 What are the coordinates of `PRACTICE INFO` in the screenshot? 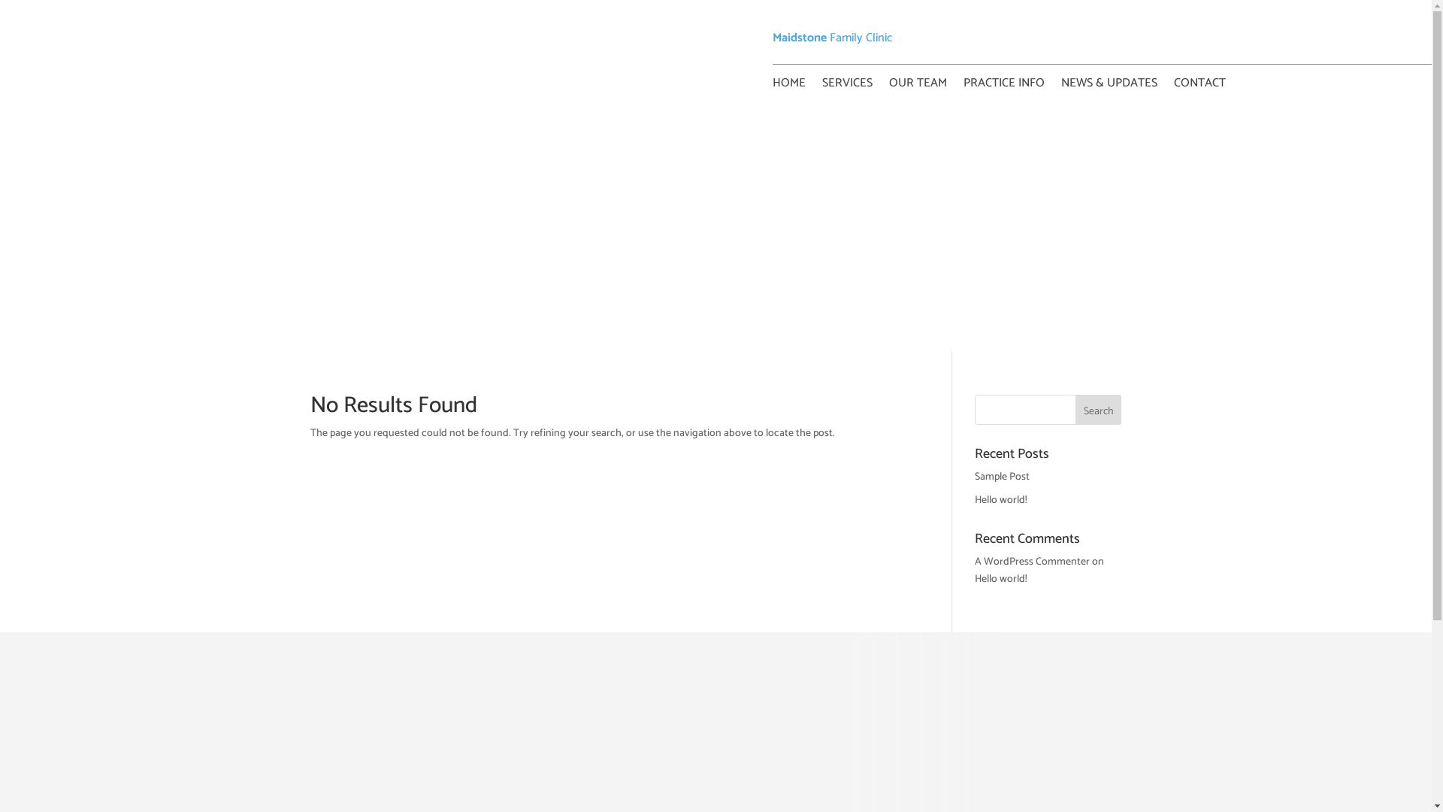 It's located at (1004, 86).